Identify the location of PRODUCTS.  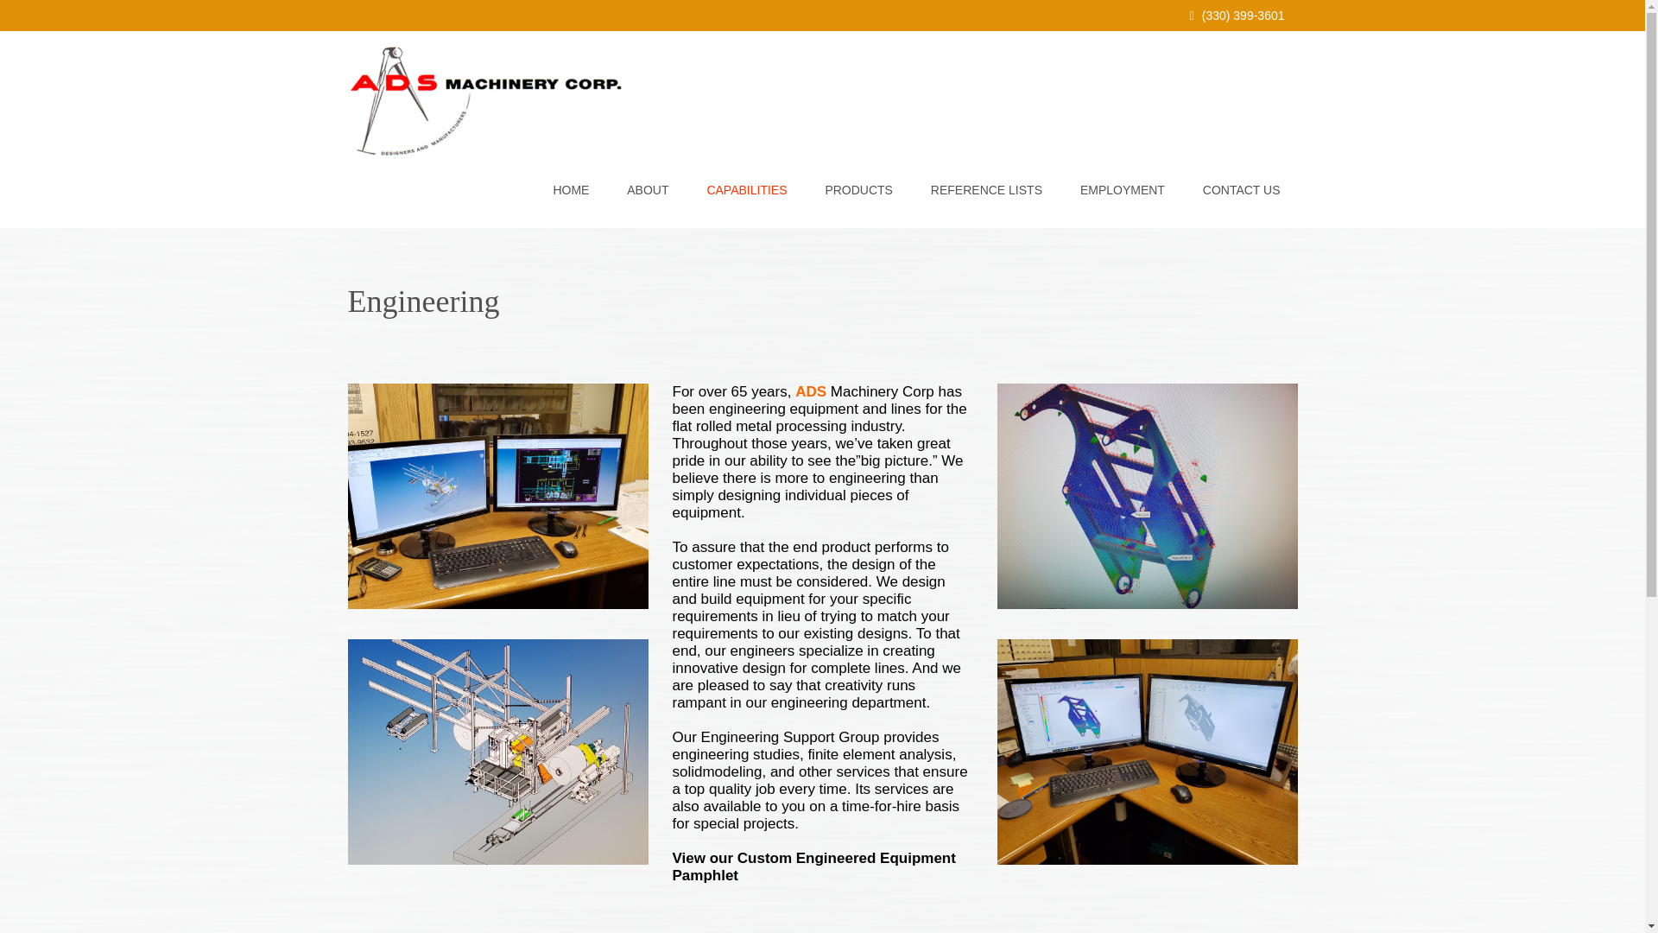
(858, 190).